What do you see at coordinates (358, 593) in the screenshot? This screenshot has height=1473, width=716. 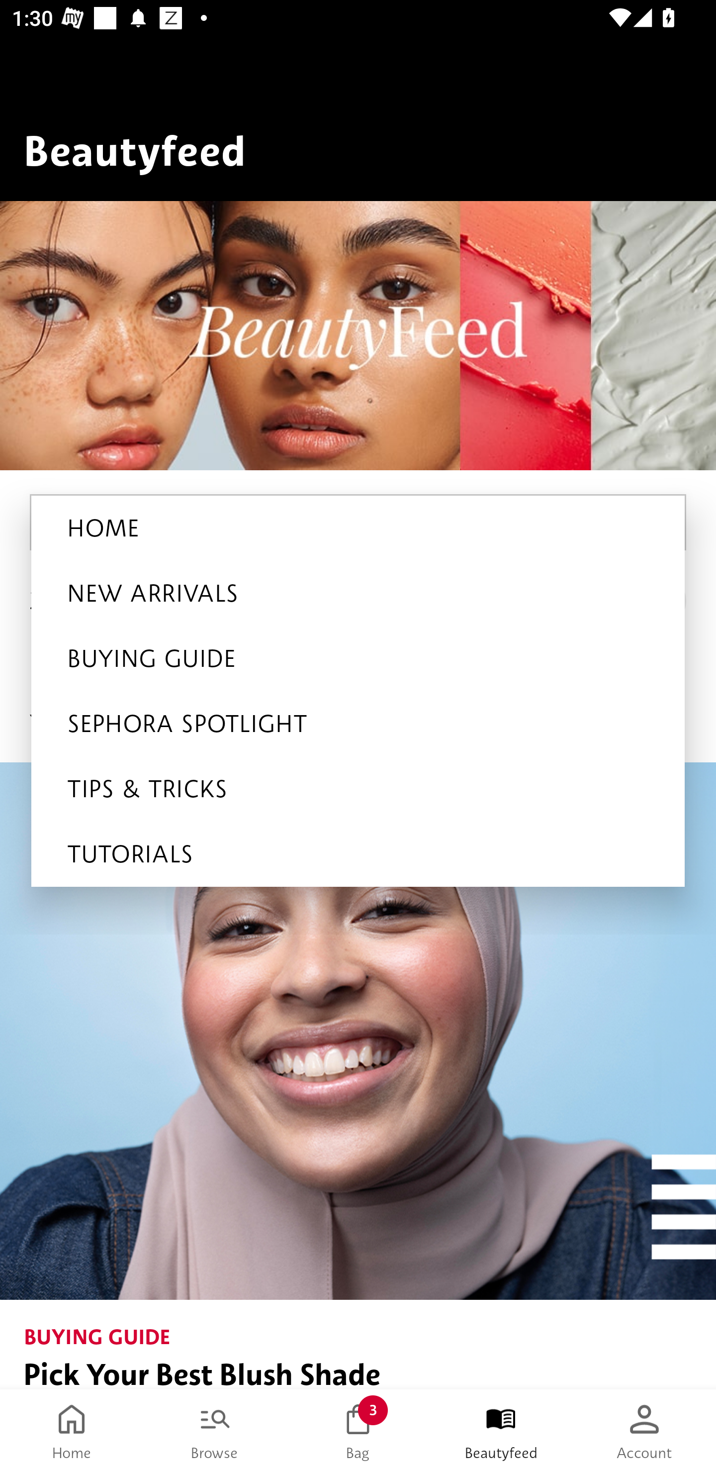 I see `NEW ARRIVALS` at bounding box center [358, 593].